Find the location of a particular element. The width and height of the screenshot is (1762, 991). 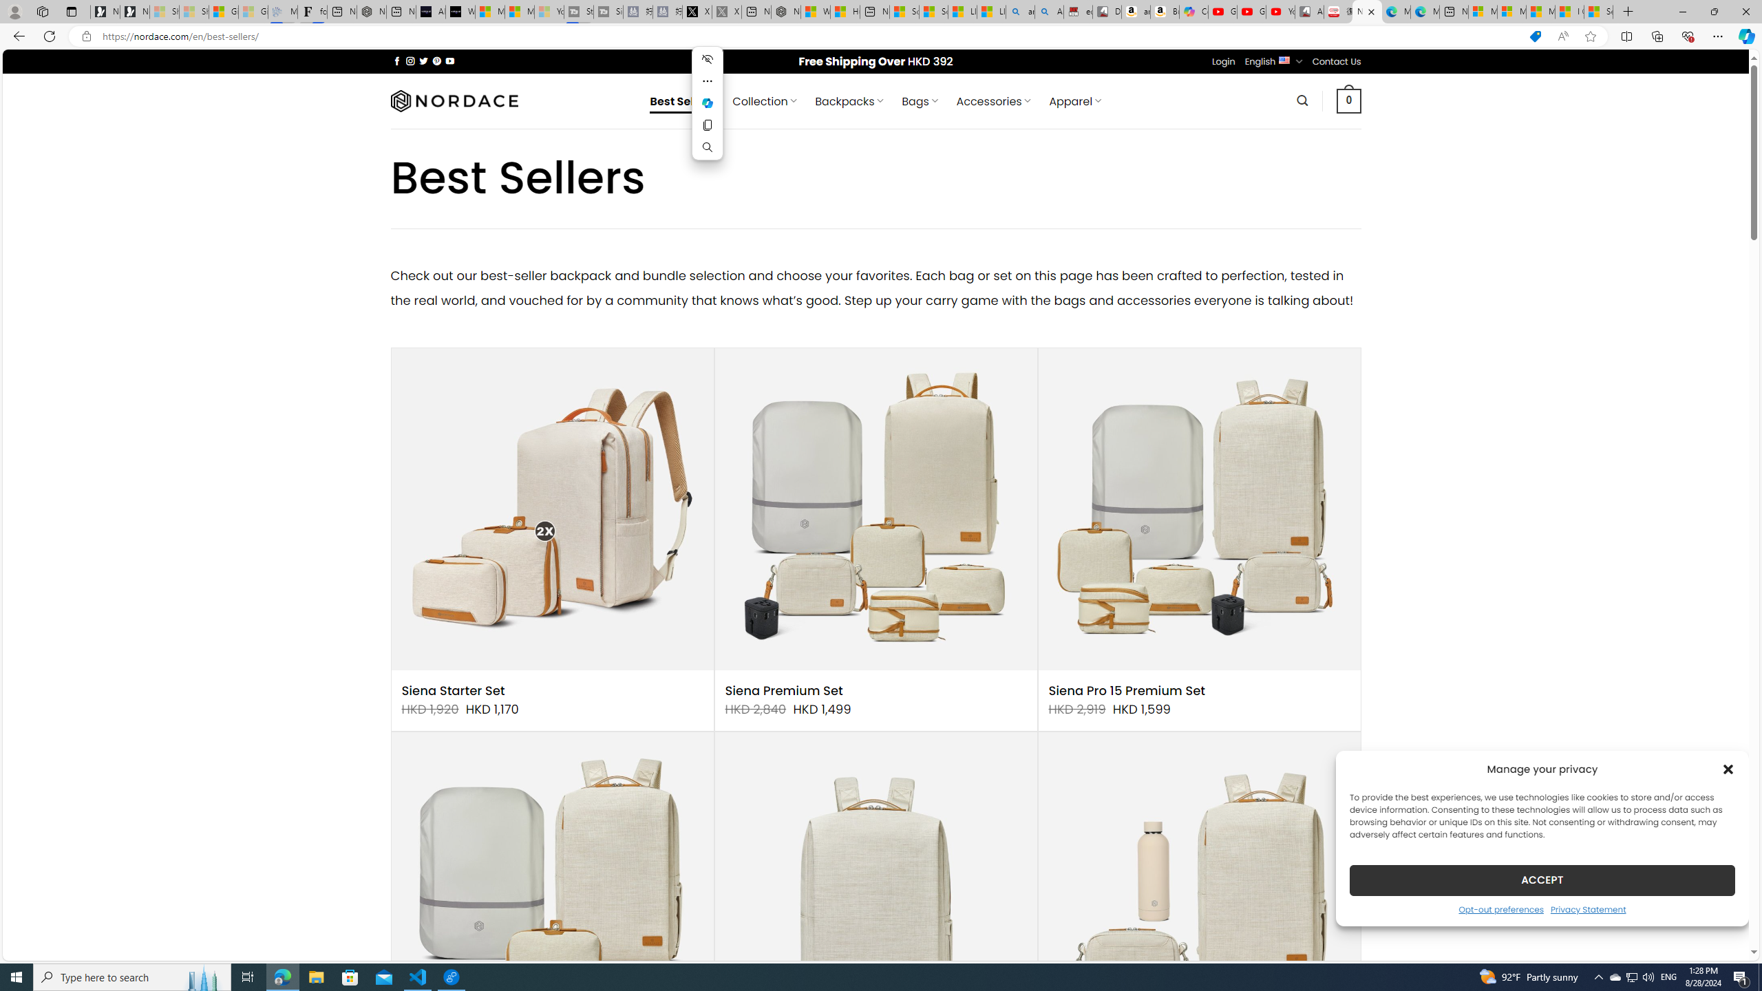

I Gained 20 Pounds of Muscle in 30 Days! | Watch is located at coordinates (1569, 12).